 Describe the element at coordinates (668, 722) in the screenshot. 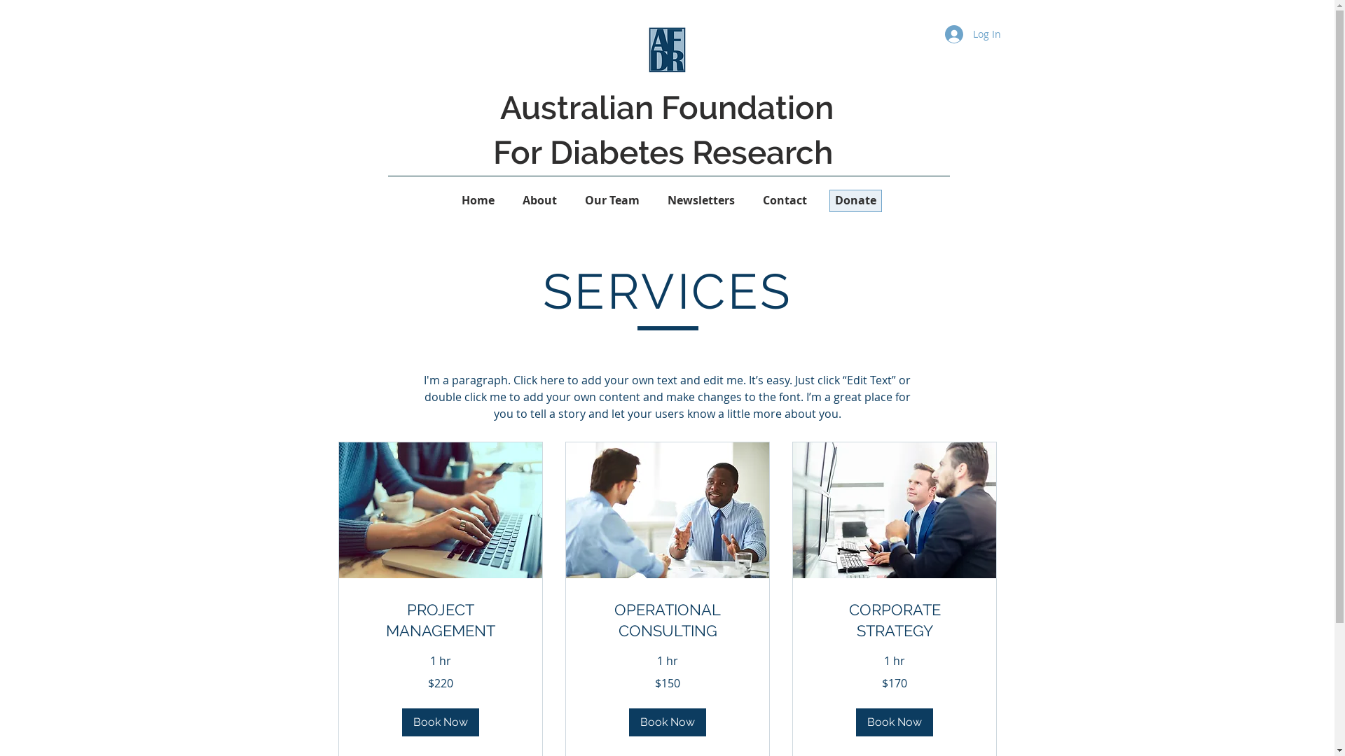

I see `Book Now` at that location.